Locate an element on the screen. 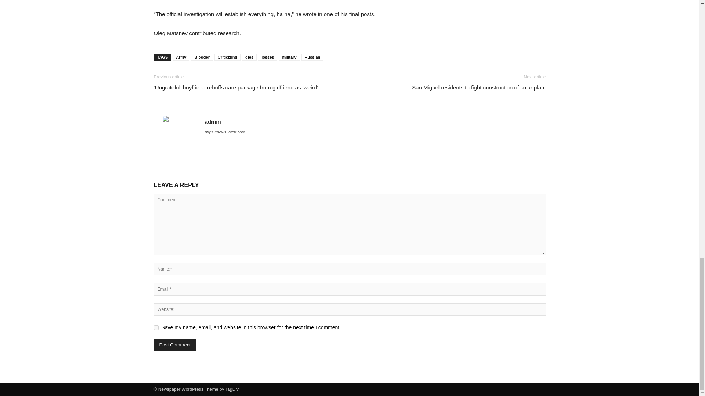  admin is located at coordinates (213, 121).